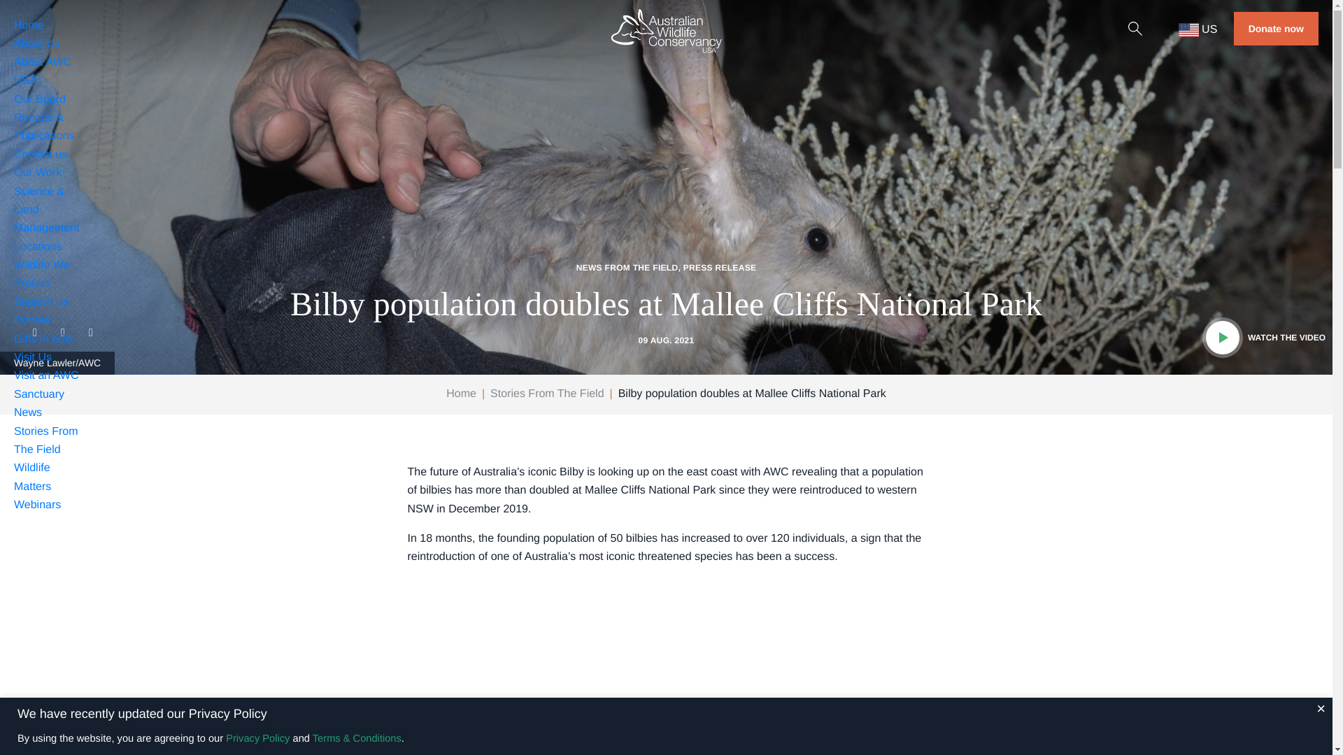  Describe the element at coordinates (29, 25) in the screenshot. I see `Home` at that location.